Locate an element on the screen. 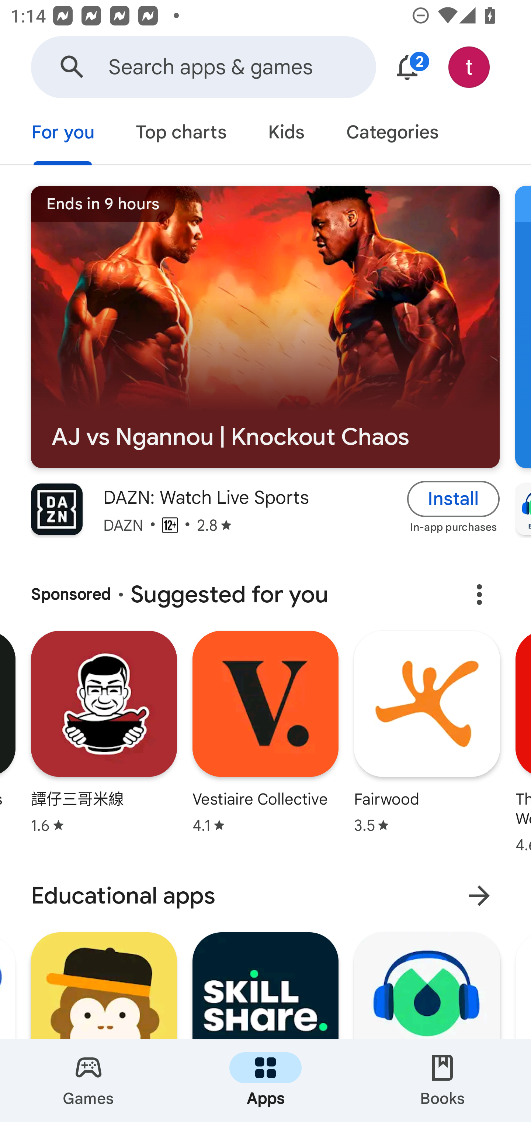 The width and height of the screenshot is (531, 1122). Install is located at coordinates (454, 498).